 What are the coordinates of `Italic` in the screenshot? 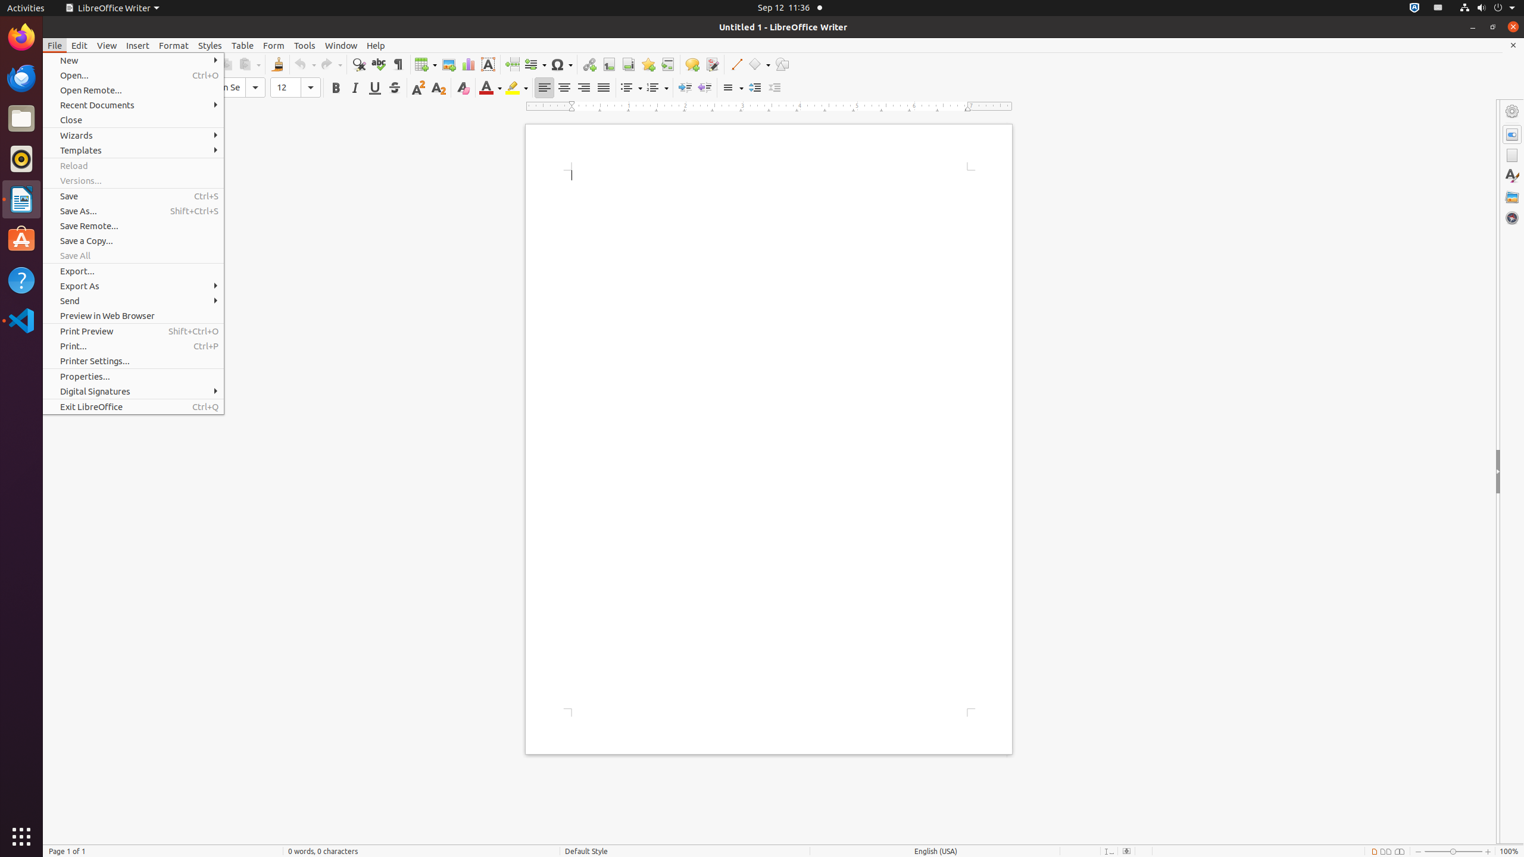 It's located at (355, 88).